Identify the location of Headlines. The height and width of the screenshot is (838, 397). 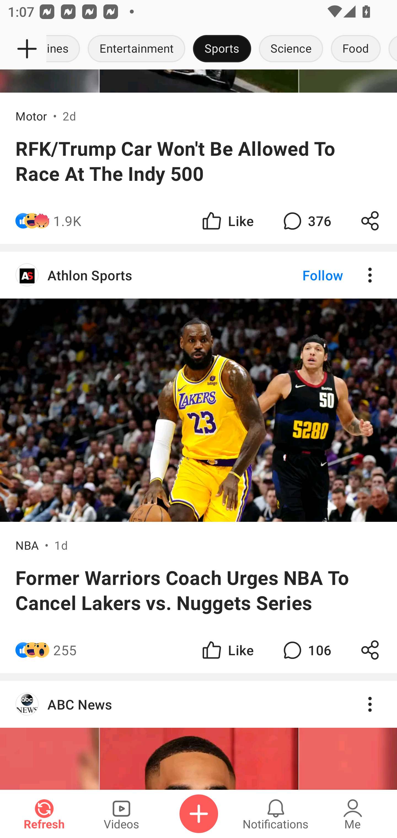
(65, 49).